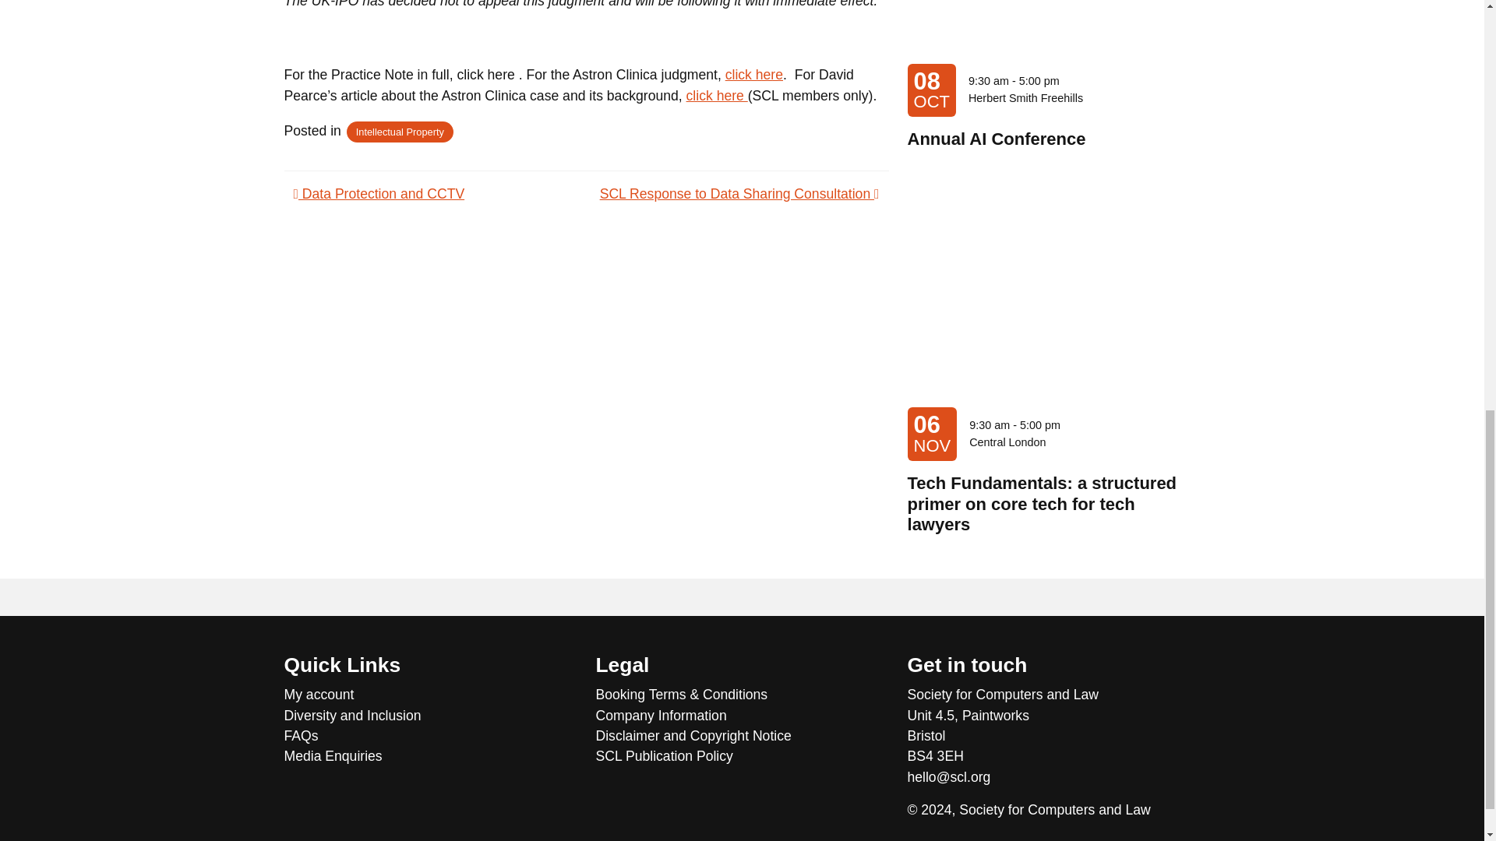 The image size is (1496, 841). Describe the element at coordinates (379, 193) in the screenshot. I see ` Data Protection and CCTV` at that location.